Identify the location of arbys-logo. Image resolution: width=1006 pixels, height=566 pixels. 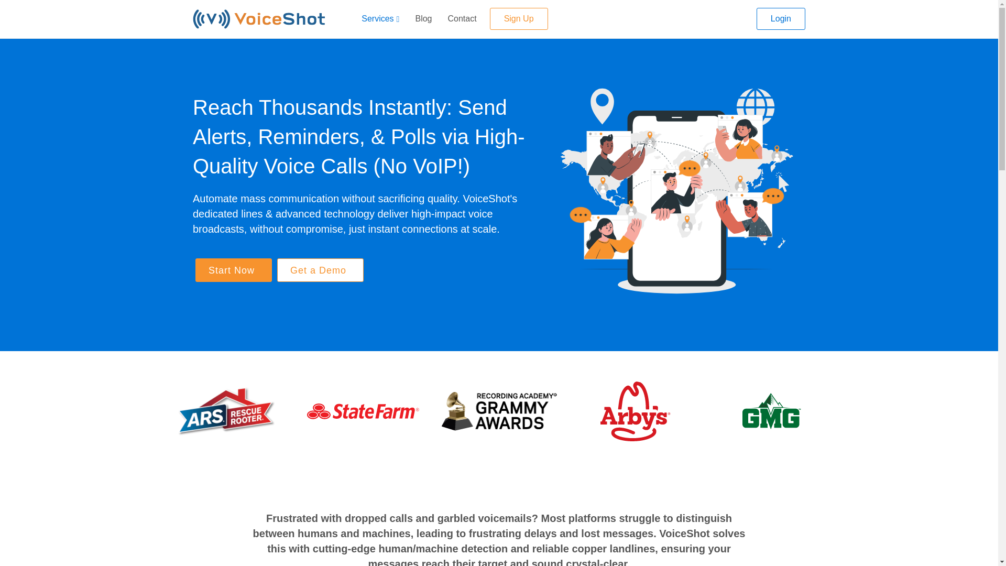
(636, 411).